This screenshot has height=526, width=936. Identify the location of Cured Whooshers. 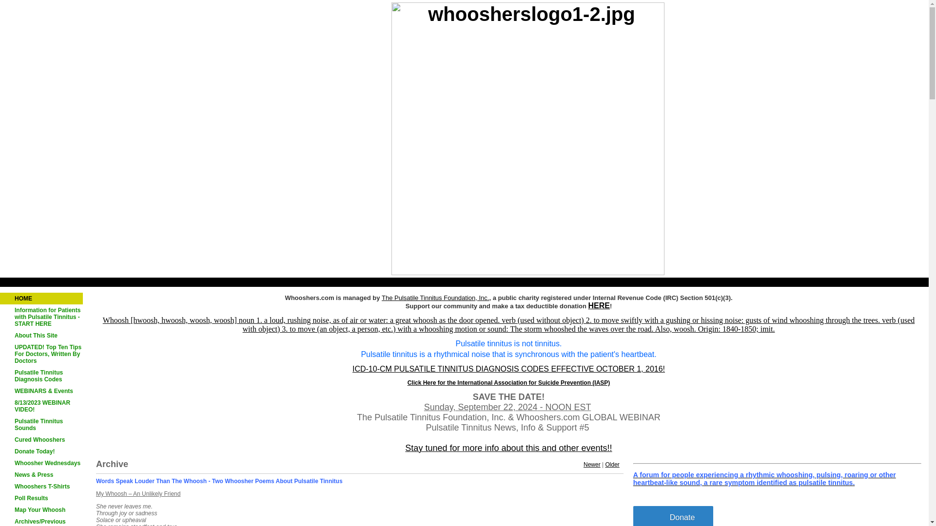
(41, 439).